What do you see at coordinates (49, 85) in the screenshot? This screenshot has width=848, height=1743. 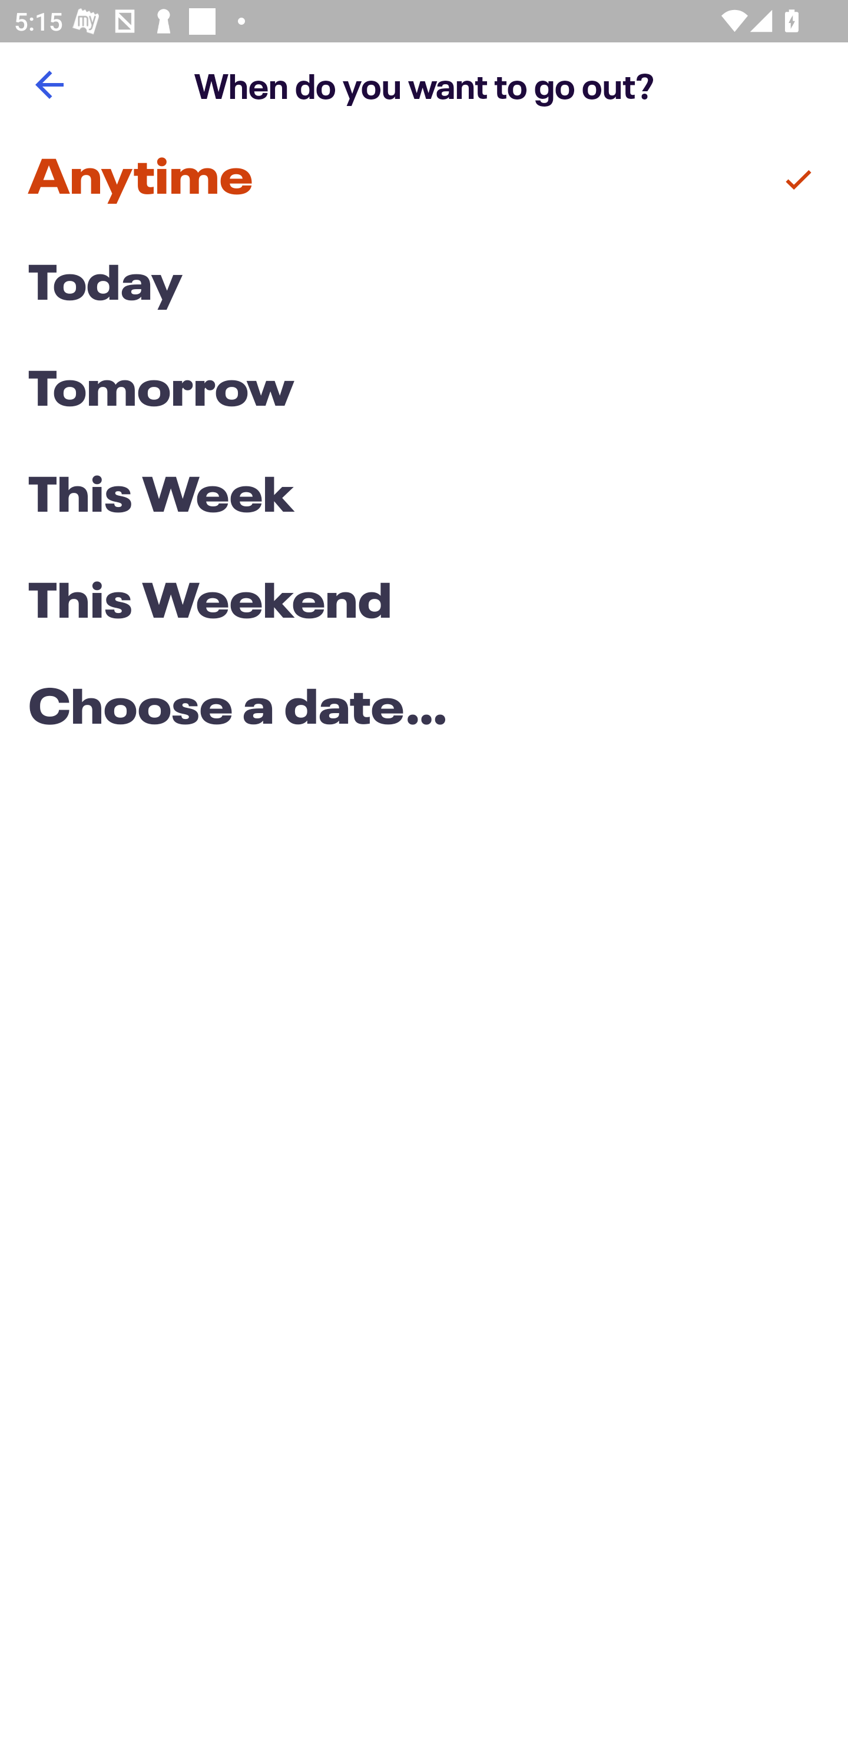 I see `Back button` at bounding box center [49, 85].